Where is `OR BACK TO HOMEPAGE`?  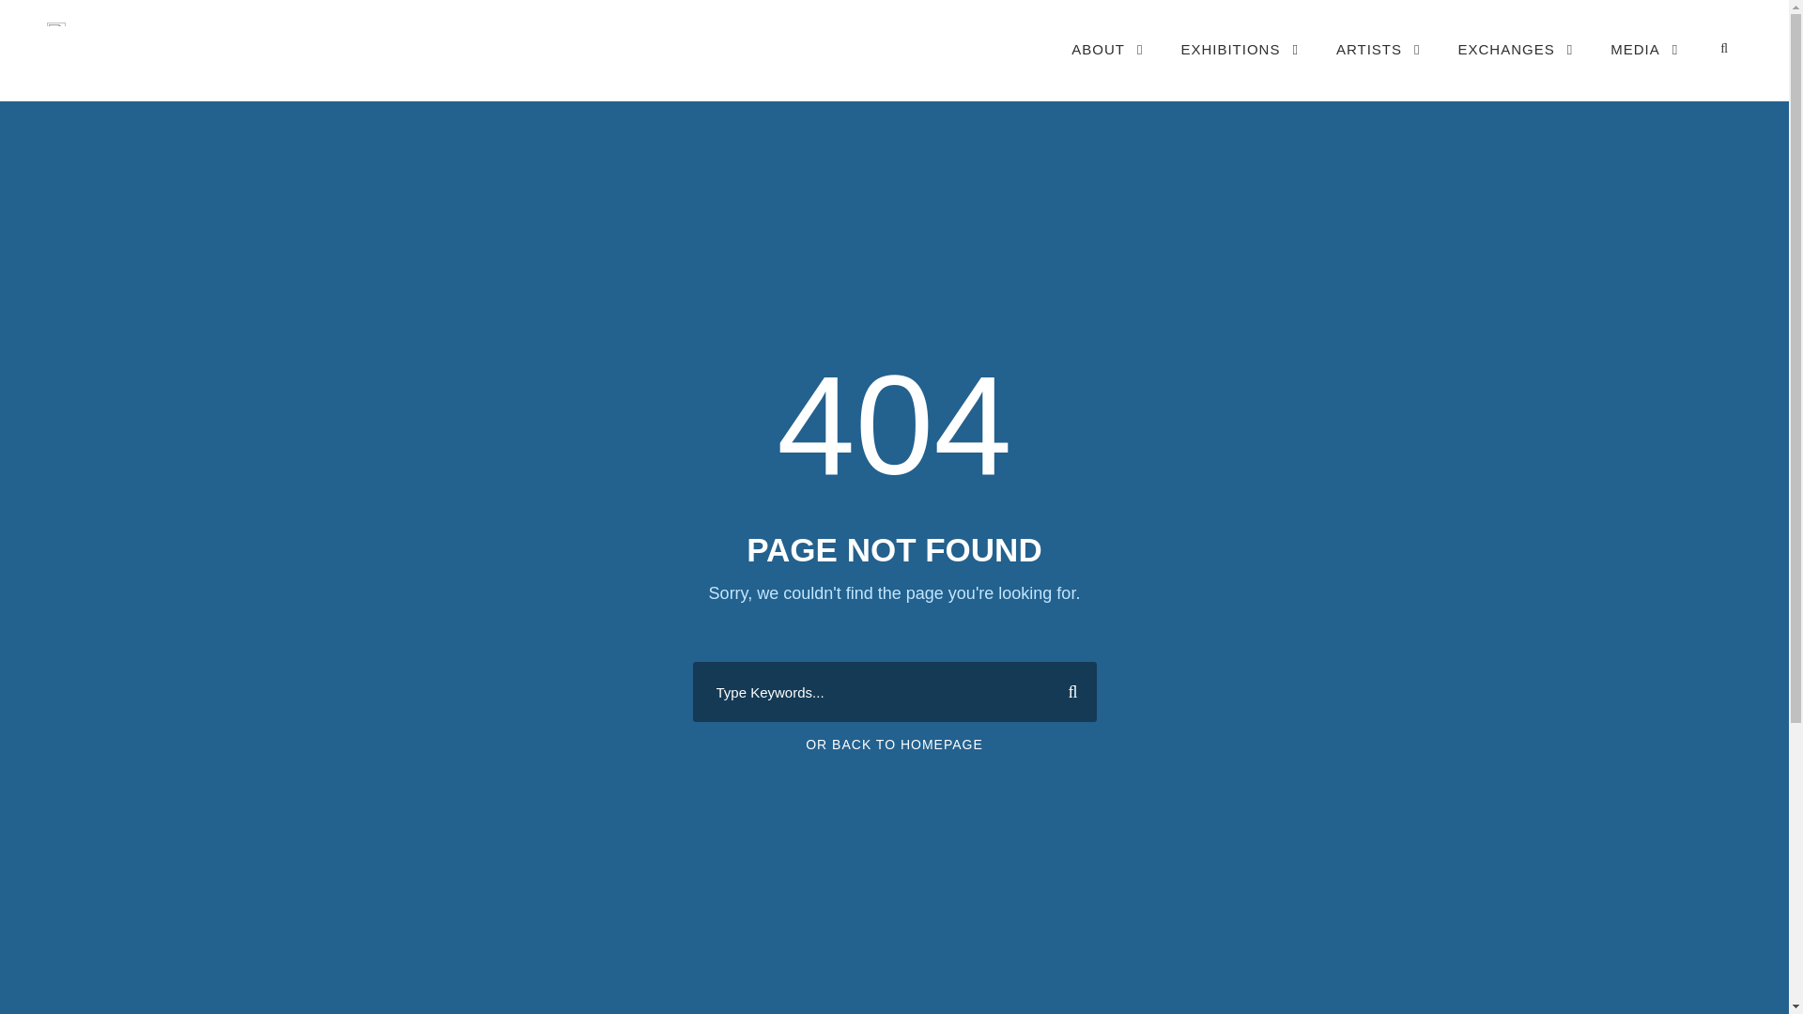
OR BACK TO HOMEPAGE is located at coordinates (894, 745).